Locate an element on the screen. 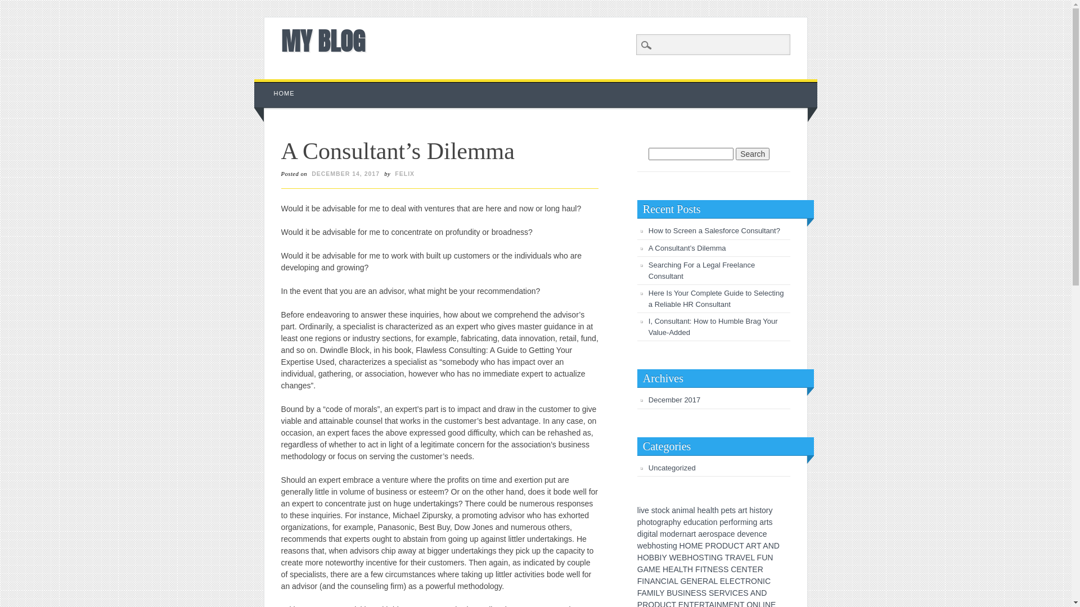 This screenshot has width=1080, height=607. n is located at coordinates (678, 510).